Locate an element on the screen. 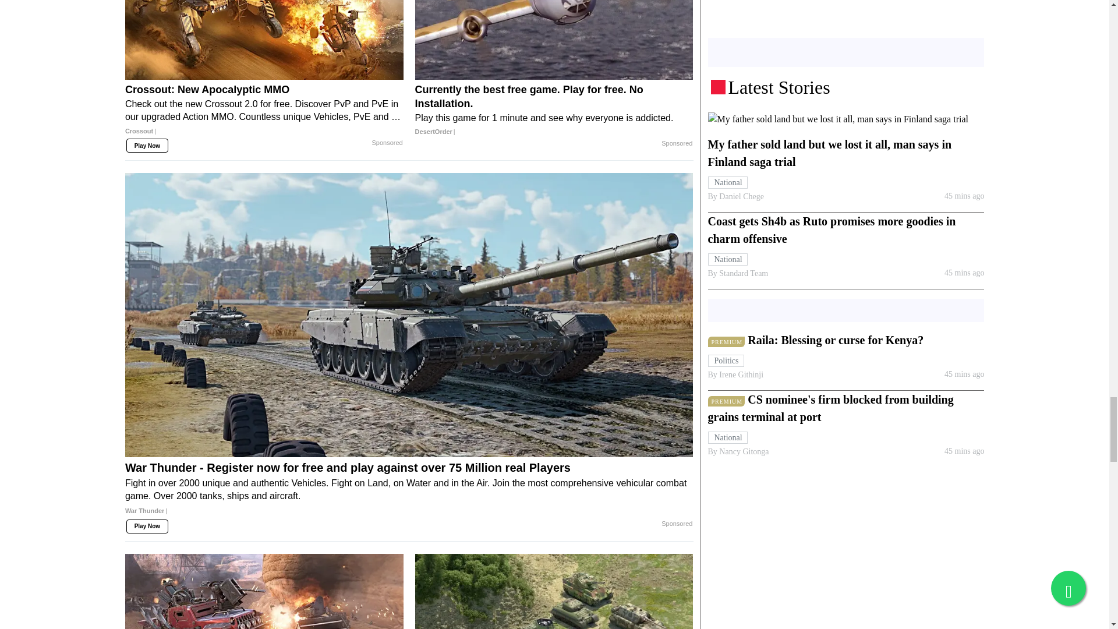  Crossout: New Apocalyptic MMO is located at coordinates (264, 114).